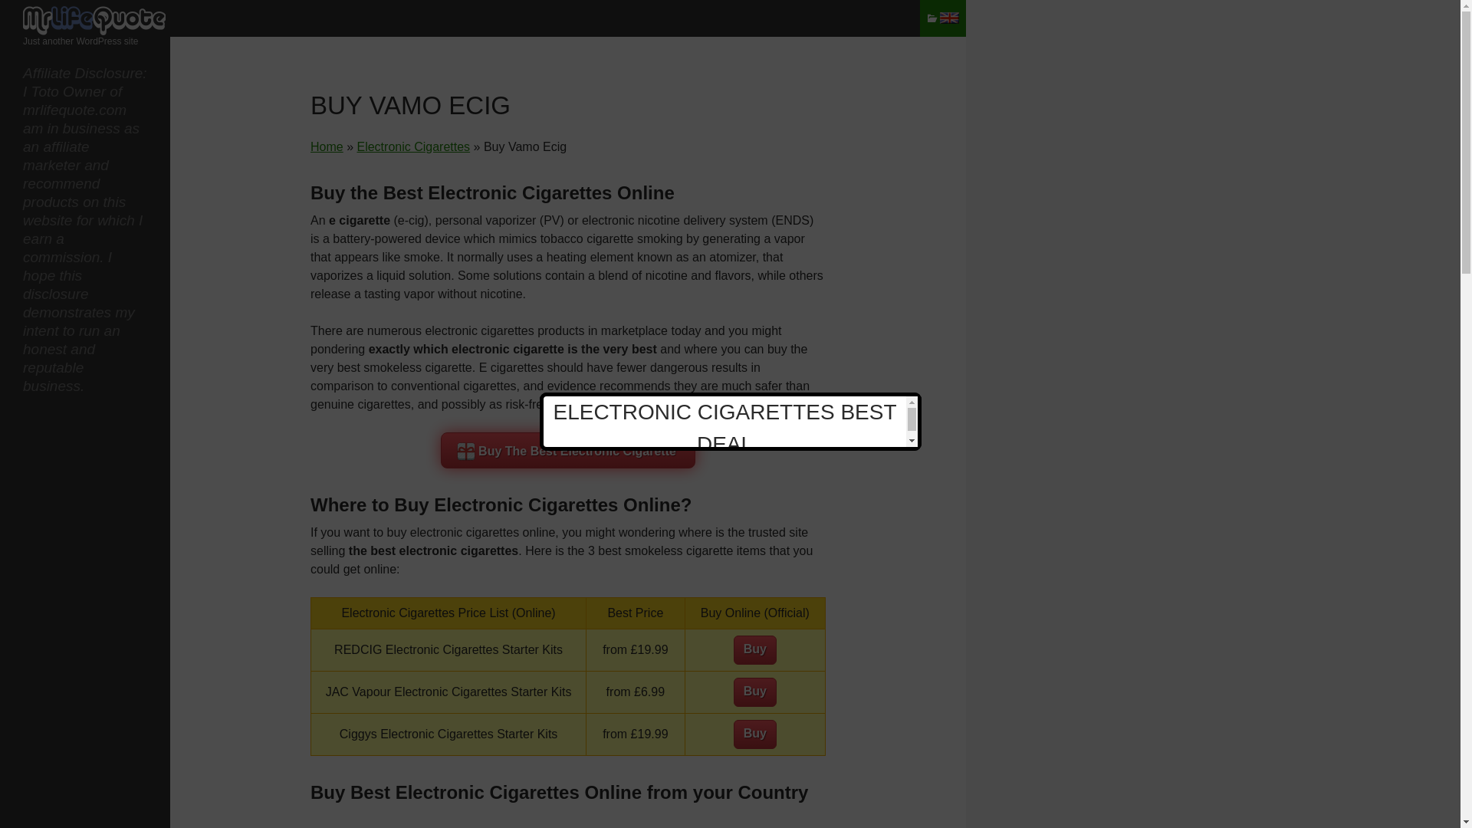 This screenshot has width=1472, height=828. Describe the element at coordinates (903, 403) in the screenshot. I see `CLOSE` at that location.